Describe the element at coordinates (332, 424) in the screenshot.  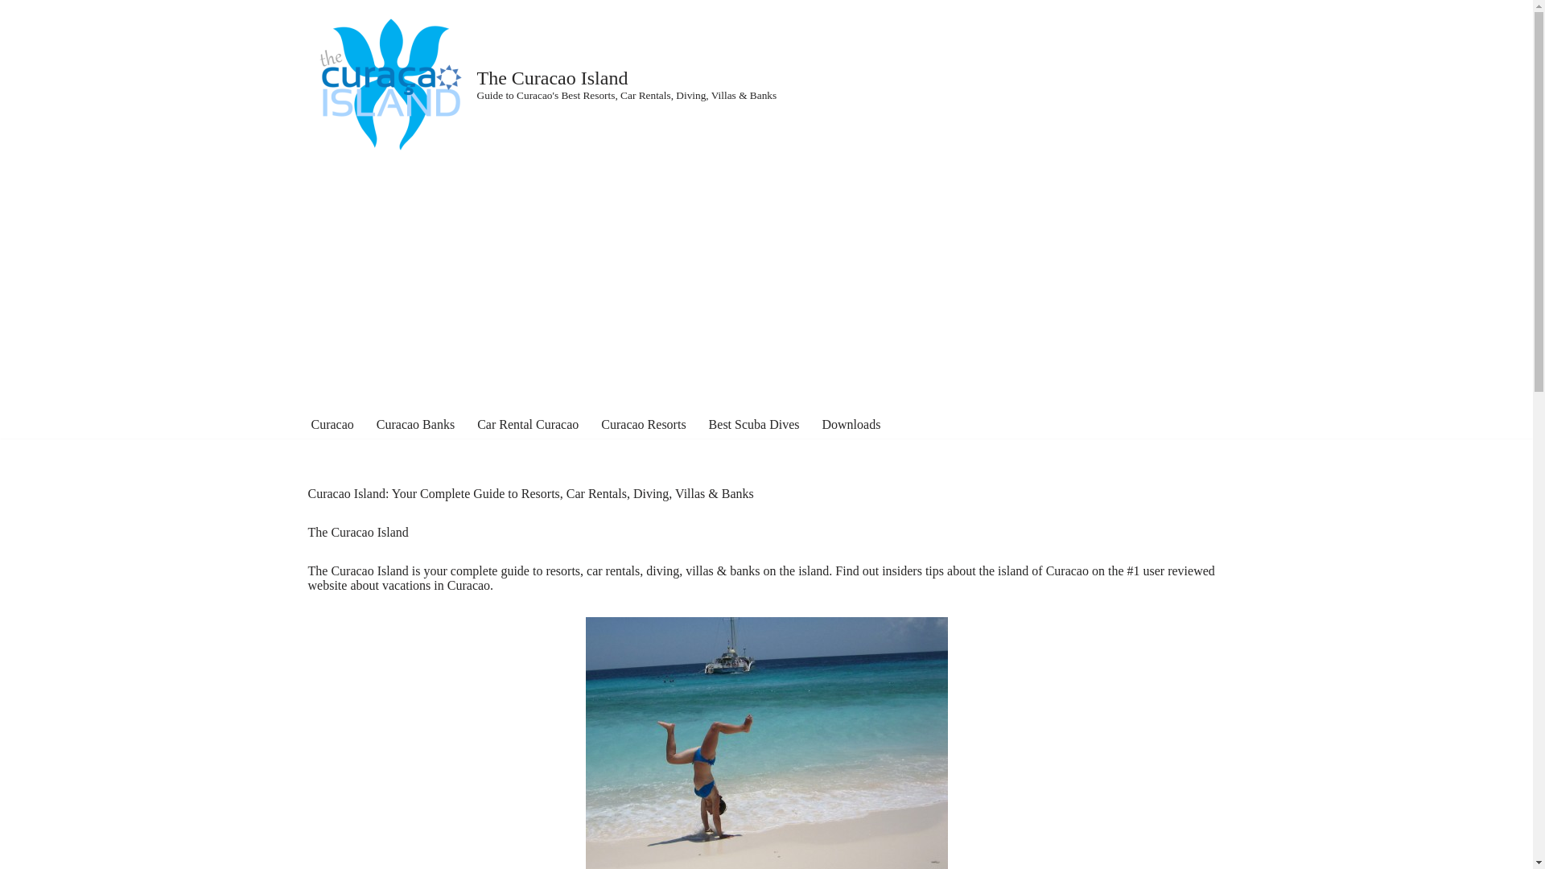
I see `Curacao` at that location.